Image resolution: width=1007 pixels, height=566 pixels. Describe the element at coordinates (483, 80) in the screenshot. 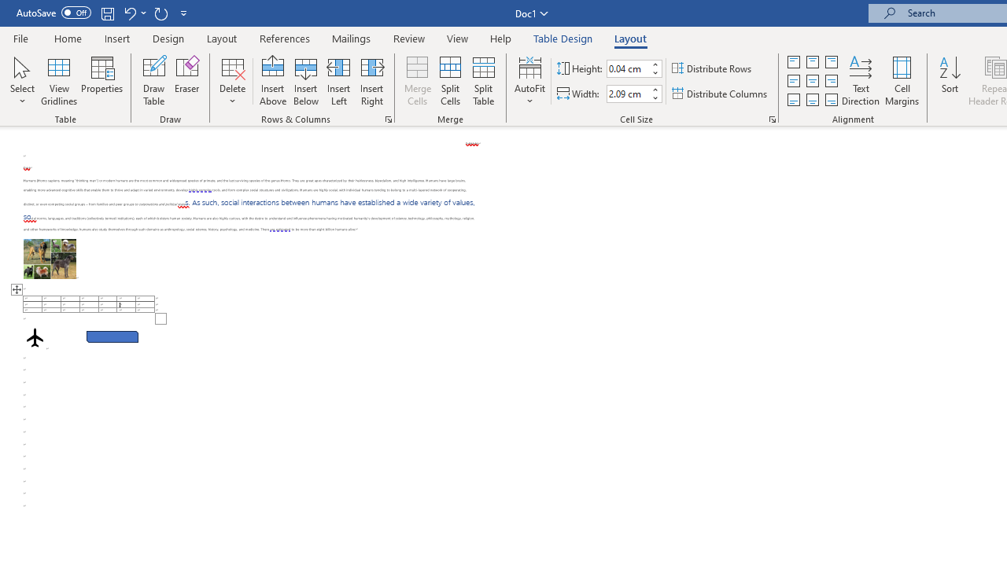

I see `Split Table` at that location.